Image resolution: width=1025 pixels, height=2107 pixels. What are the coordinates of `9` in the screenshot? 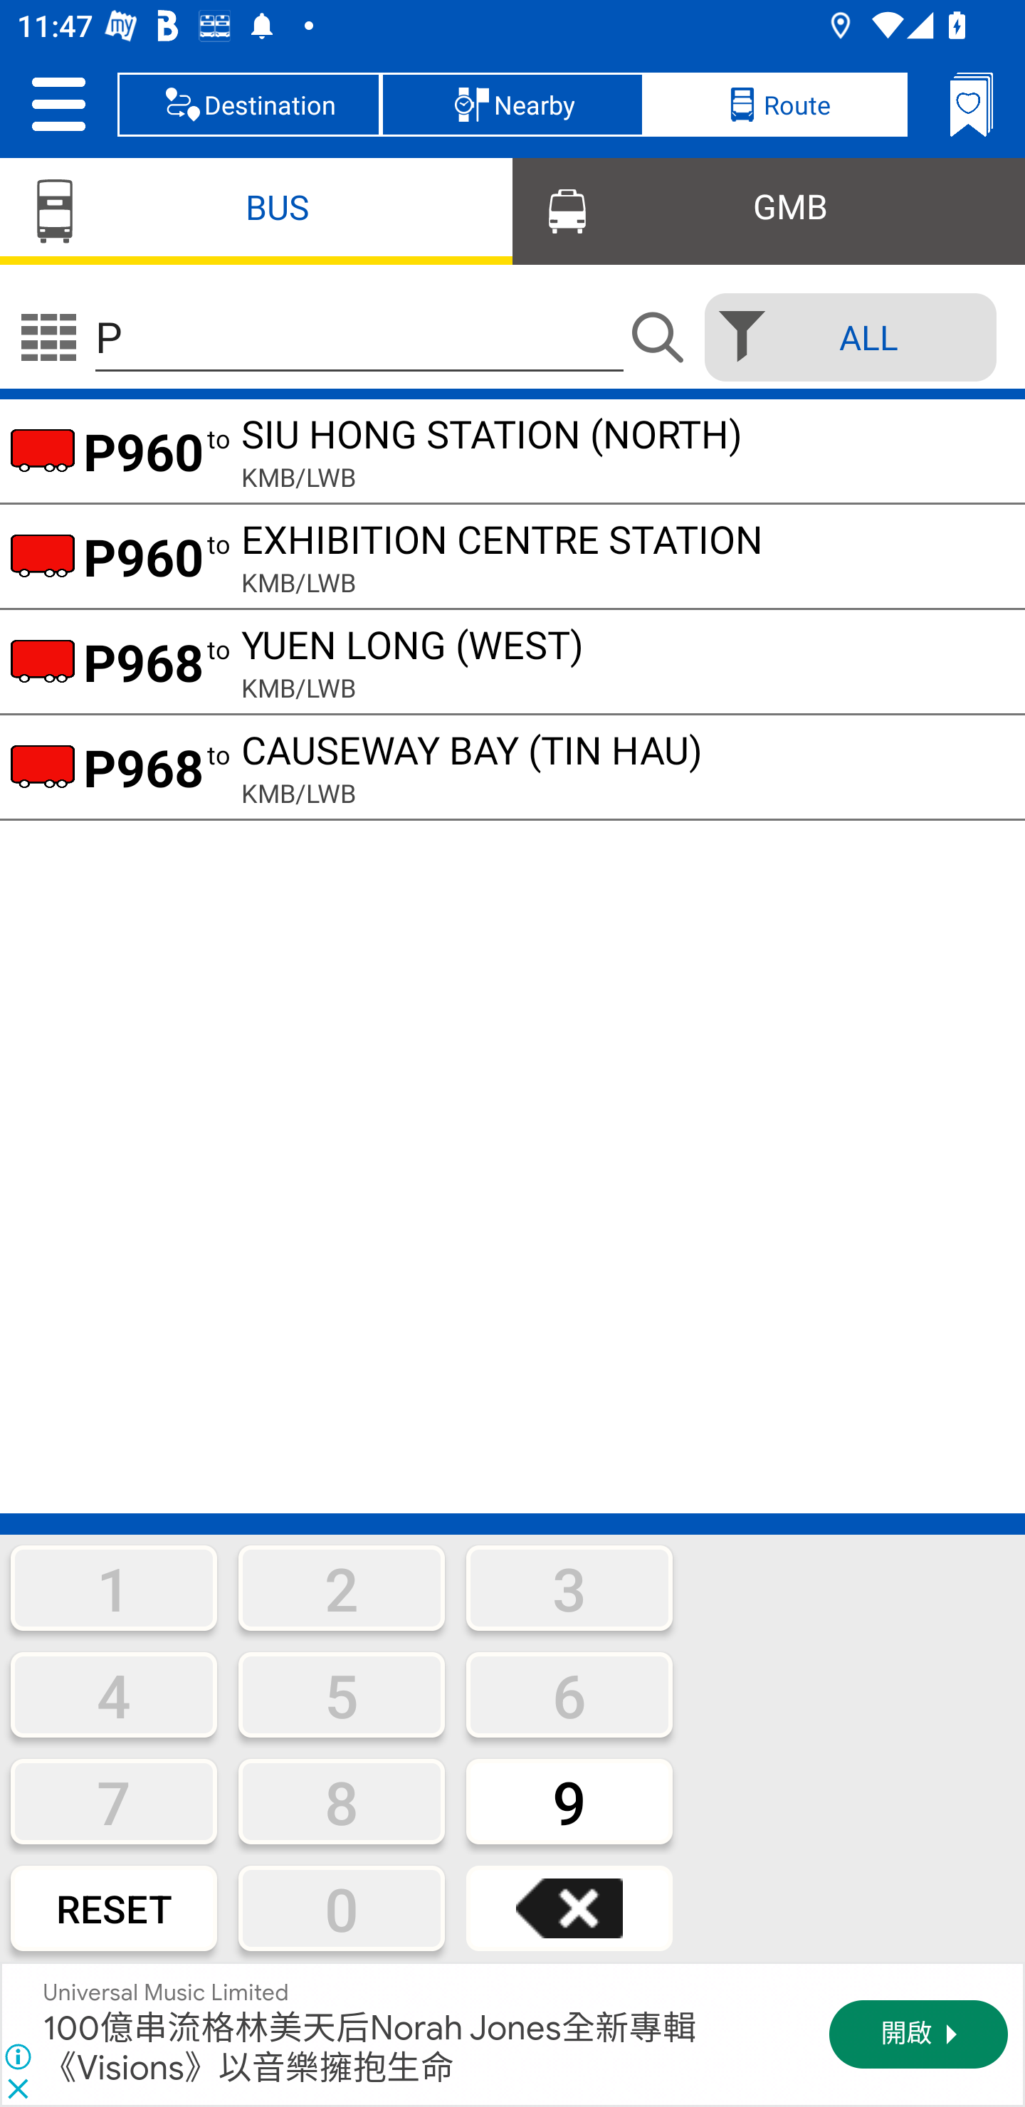 It's located at (569, 1801).